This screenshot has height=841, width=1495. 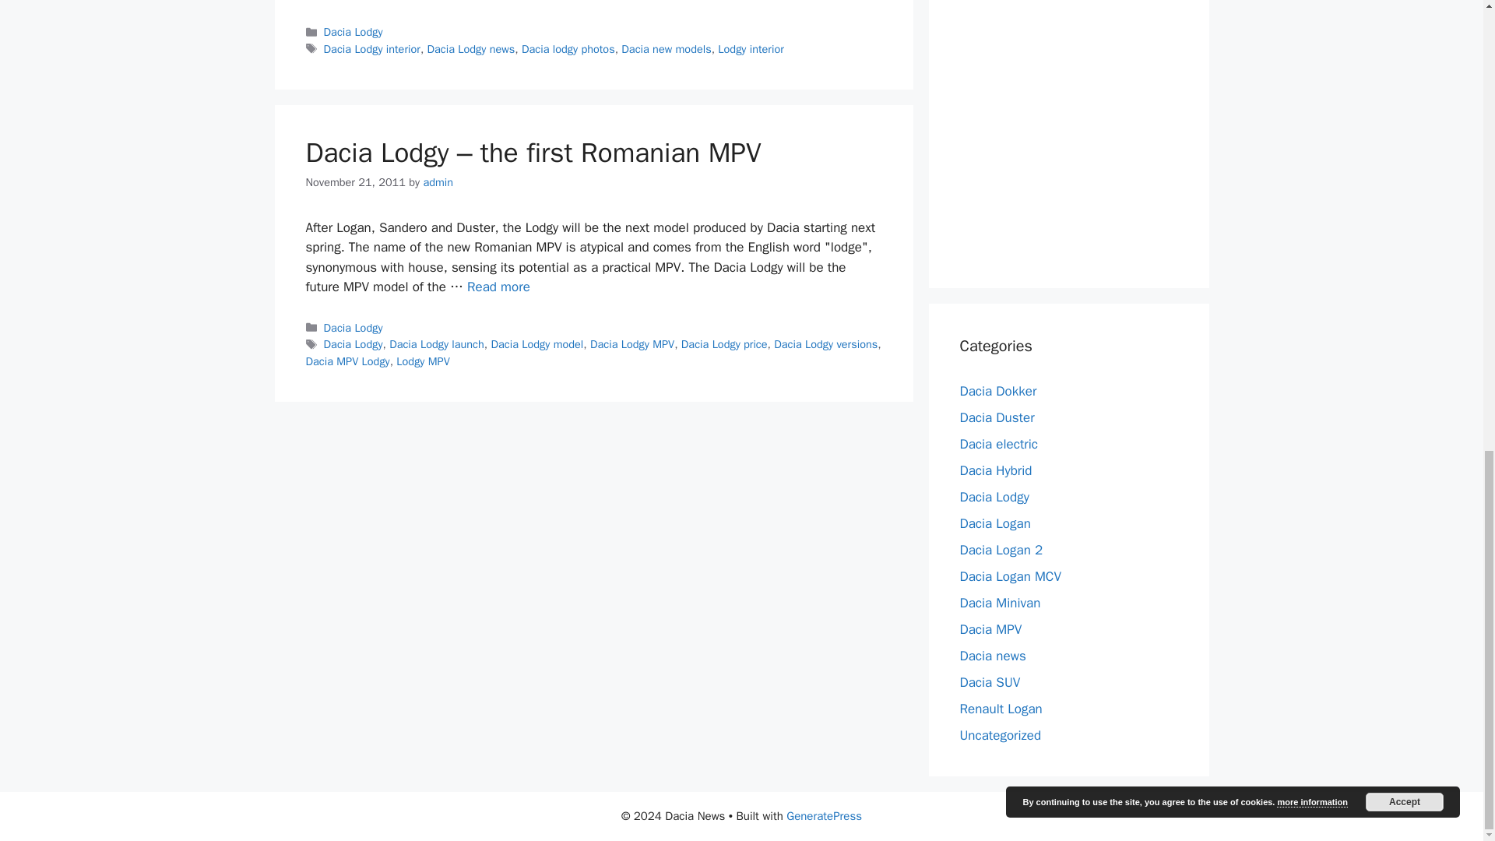 What do you see at coordinates (354, 31) in the screenshot?
I see `Dacia Lodgy` at bounding box center [354, 31].